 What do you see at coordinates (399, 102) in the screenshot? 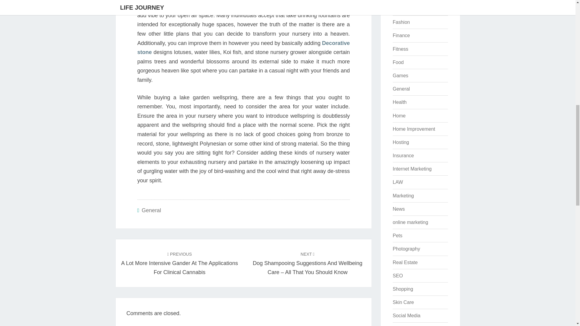
I see `Health` at bounding box center [399, 102].